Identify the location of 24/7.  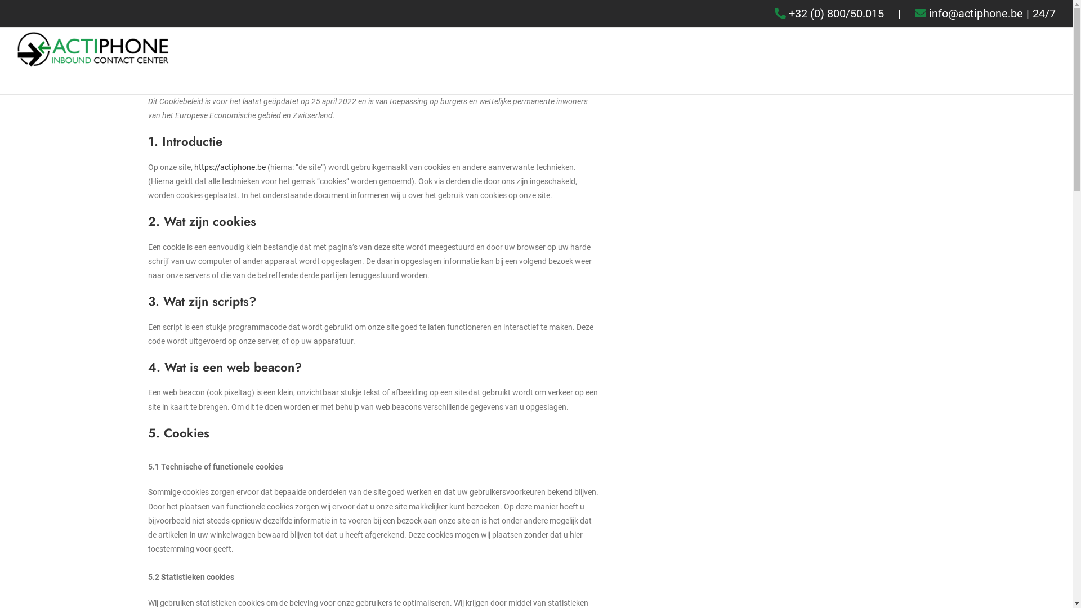
(1044, 14).